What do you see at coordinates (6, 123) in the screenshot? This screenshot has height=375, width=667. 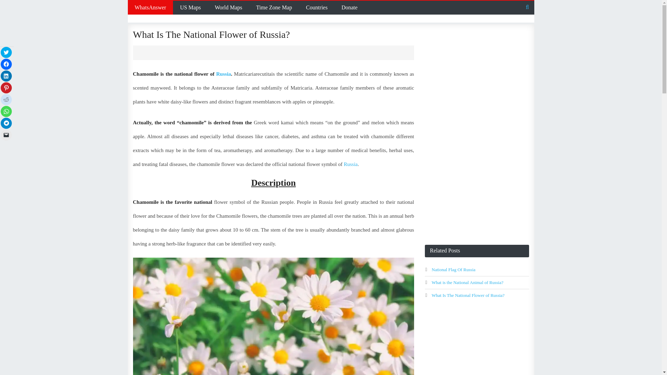 I see `Click to share on Telegram` at bounding box center [6, 123].